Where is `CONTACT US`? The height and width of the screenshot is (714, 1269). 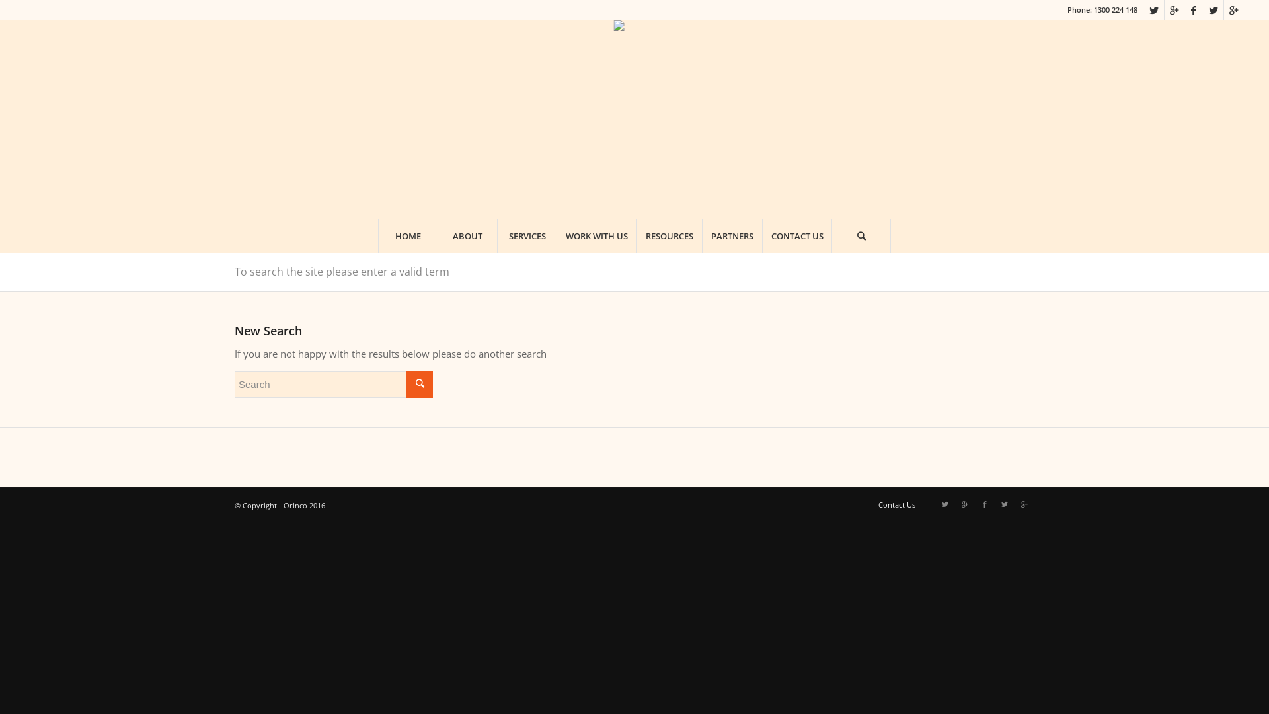
CONTACT US is located at coordinates (797, 236).